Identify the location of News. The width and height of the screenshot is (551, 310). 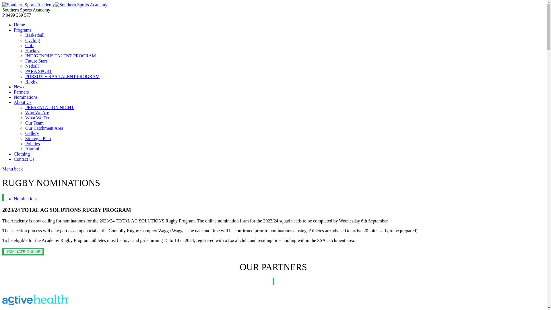
(19, 87).